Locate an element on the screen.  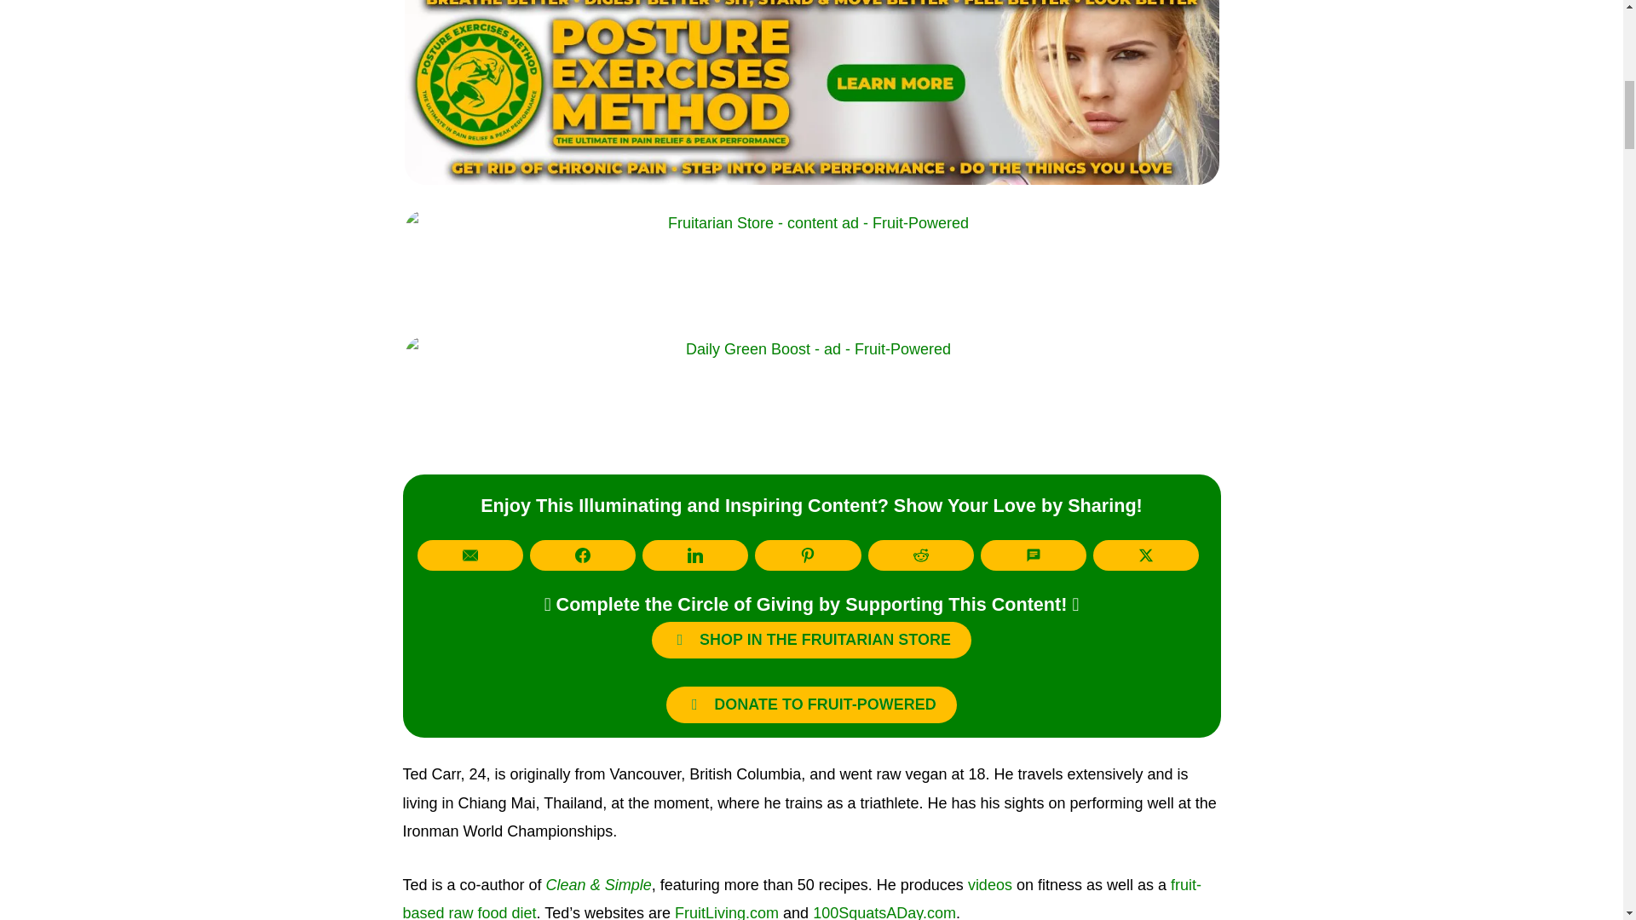
Share on Facebook is located at coordinates (583, 555).